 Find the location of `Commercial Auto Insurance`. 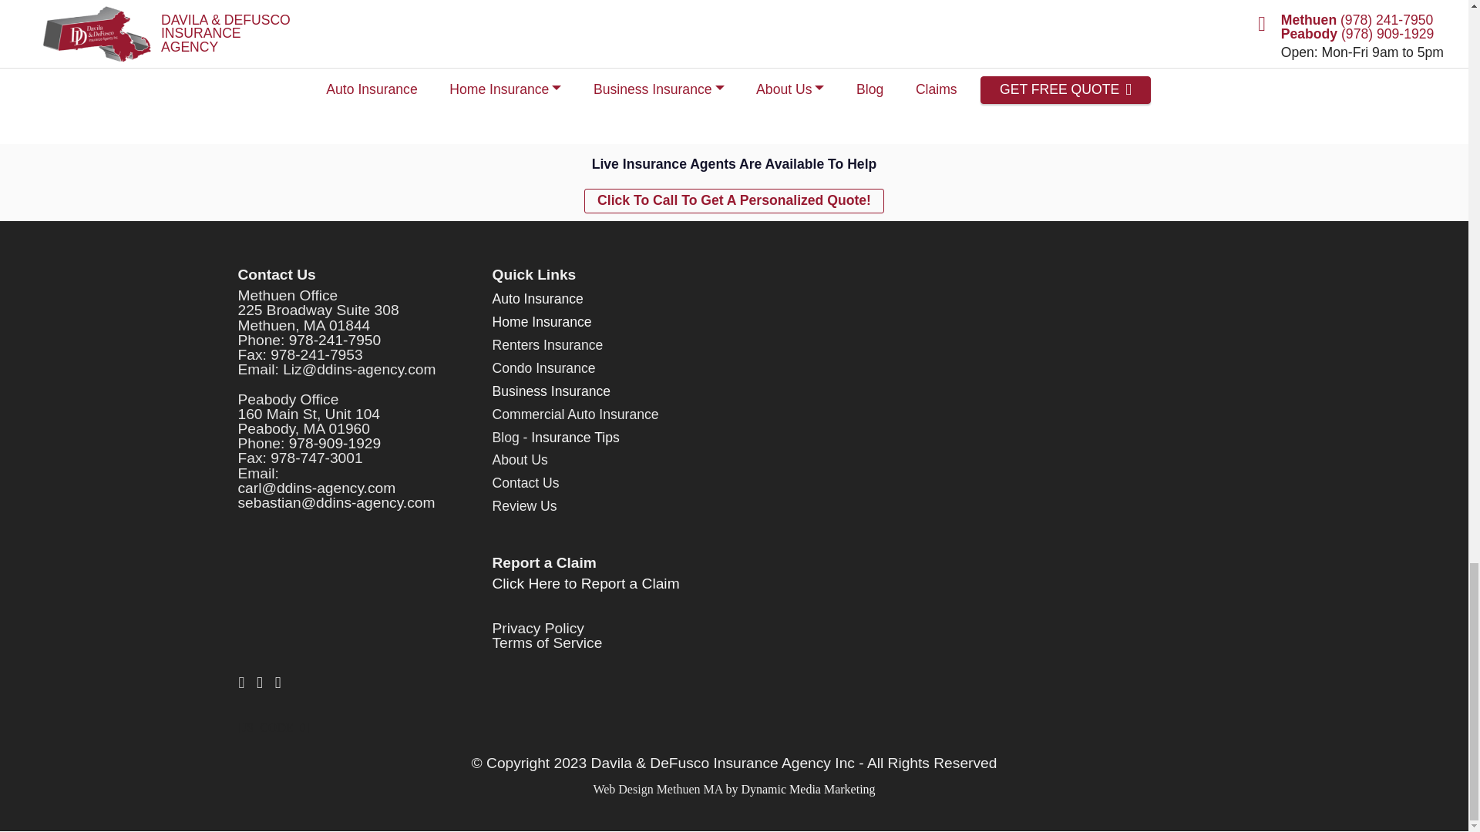

Commercial Auto Insurance is located at coordinates (575, 414).